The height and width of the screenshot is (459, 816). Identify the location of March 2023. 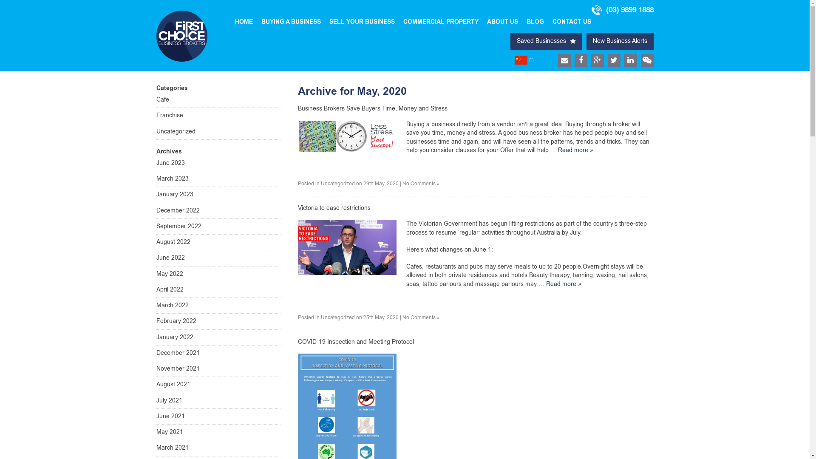
(218, 179).